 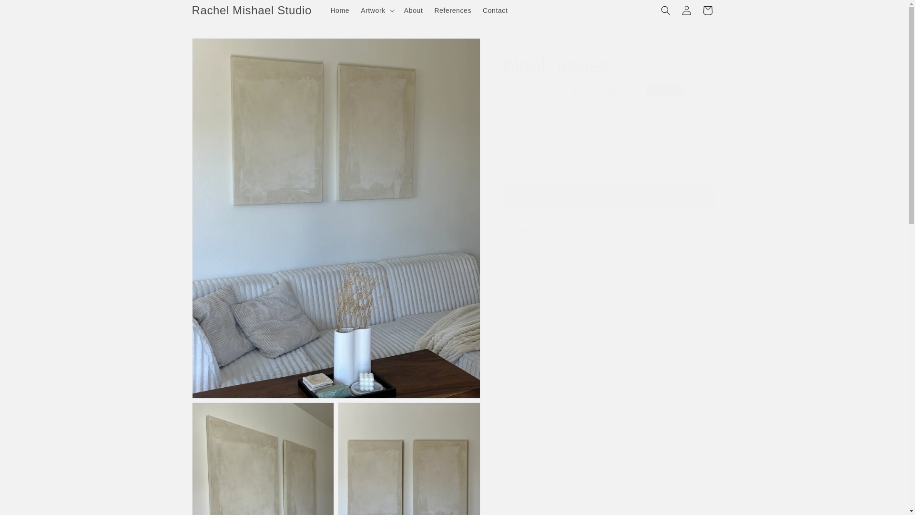 I want to click on Rachel Mishael Studio, so click(x=252, y=10).